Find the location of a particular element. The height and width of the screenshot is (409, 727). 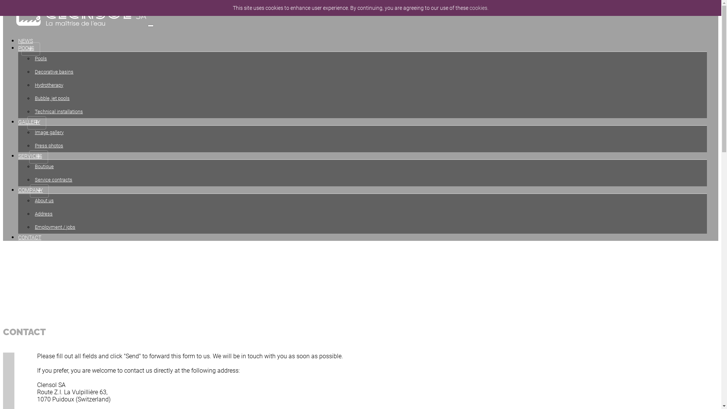

Service contracts is located at coordinates (370, 180).